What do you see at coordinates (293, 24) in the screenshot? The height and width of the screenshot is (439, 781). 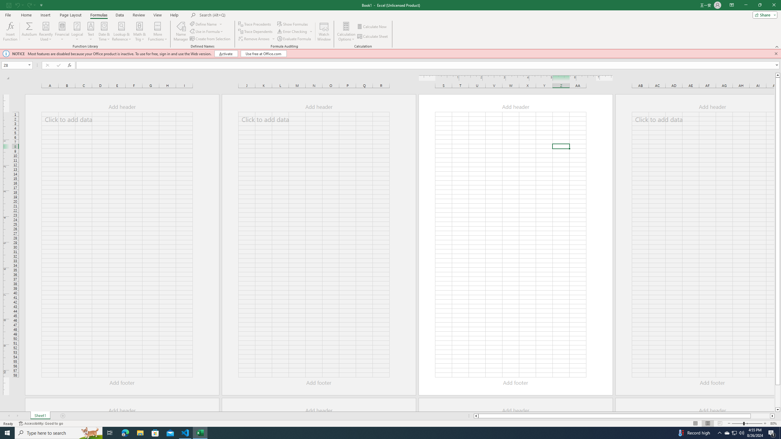 I see `Show Formulas` at bounding box center [293, 24].